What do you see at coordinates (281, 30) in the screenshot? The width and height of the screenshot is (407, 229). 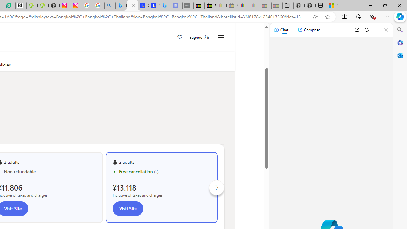 I see `Chat` at bounding box center [281, 30].